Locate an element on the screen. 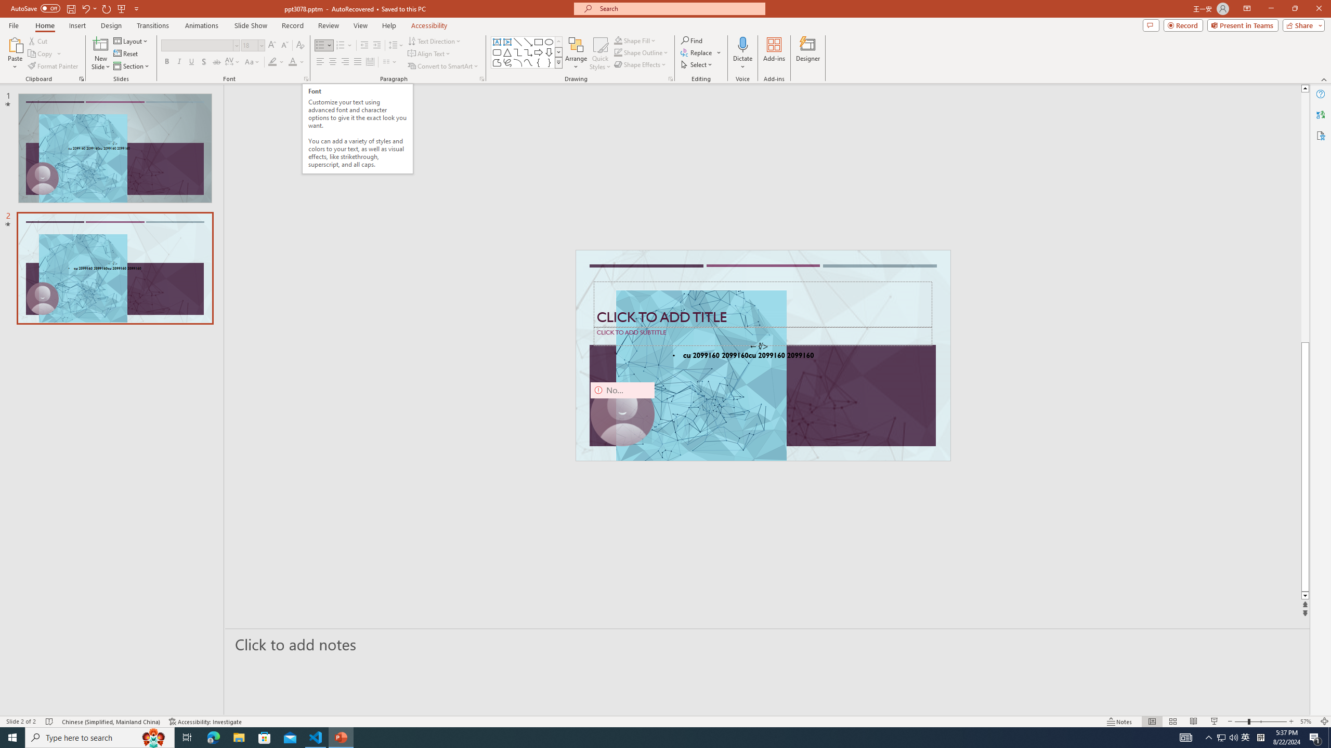 This screenshot has height=748, width=1331. Change Case is located at coordinates (253, 62).